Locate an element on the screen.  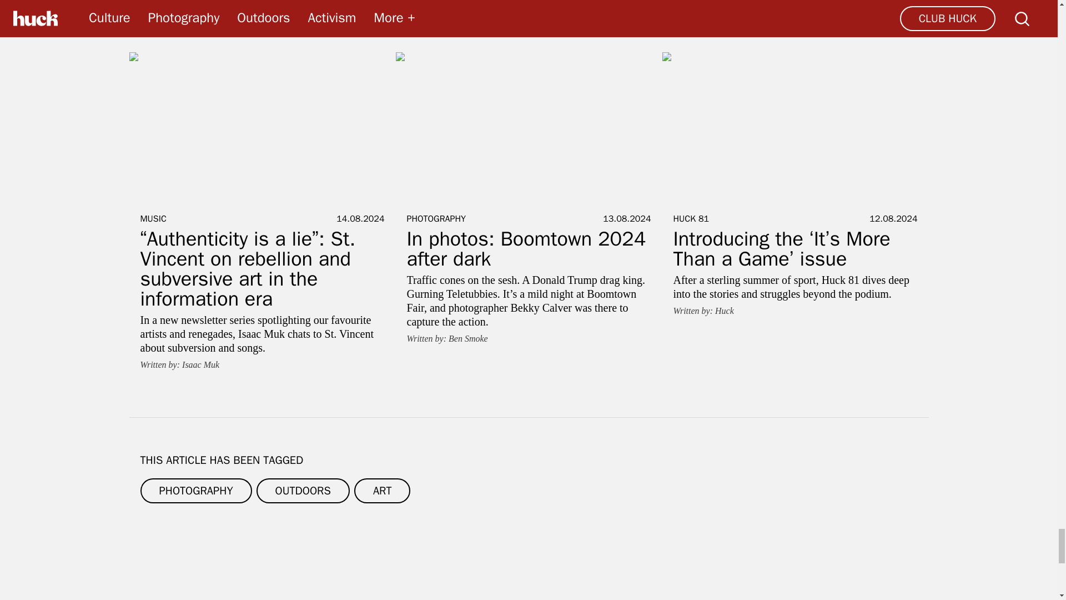
ART is located at coordinates (382, 491).